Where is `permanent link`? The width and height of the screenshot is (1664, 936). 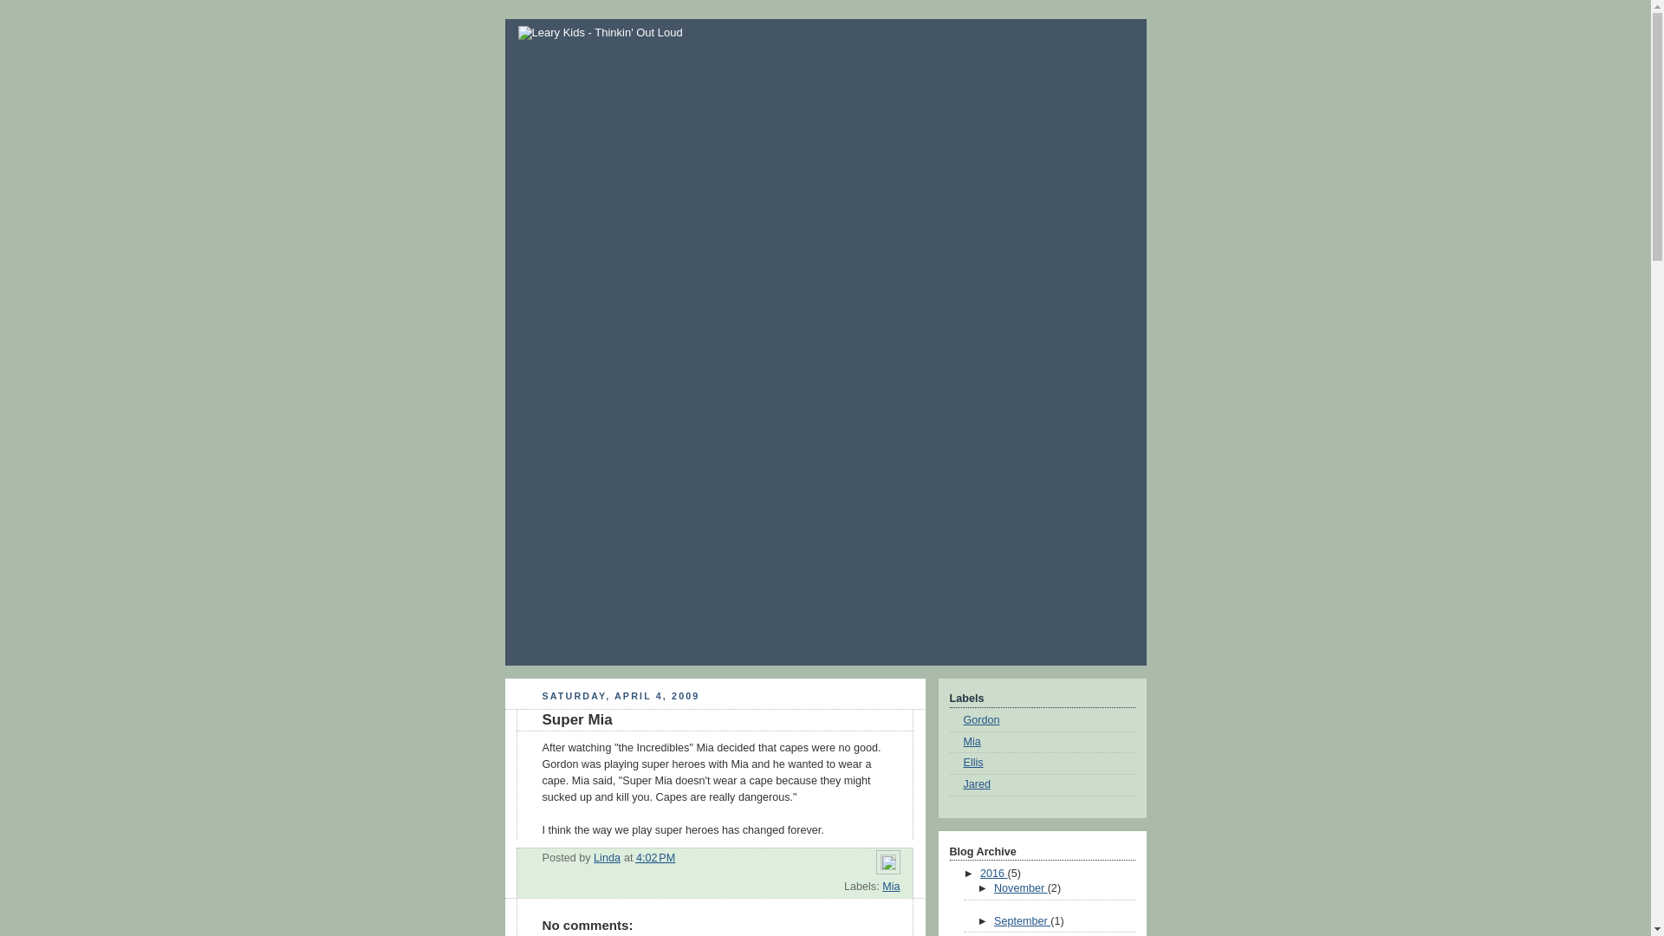
permanent link is located at coordinates (655, 857).